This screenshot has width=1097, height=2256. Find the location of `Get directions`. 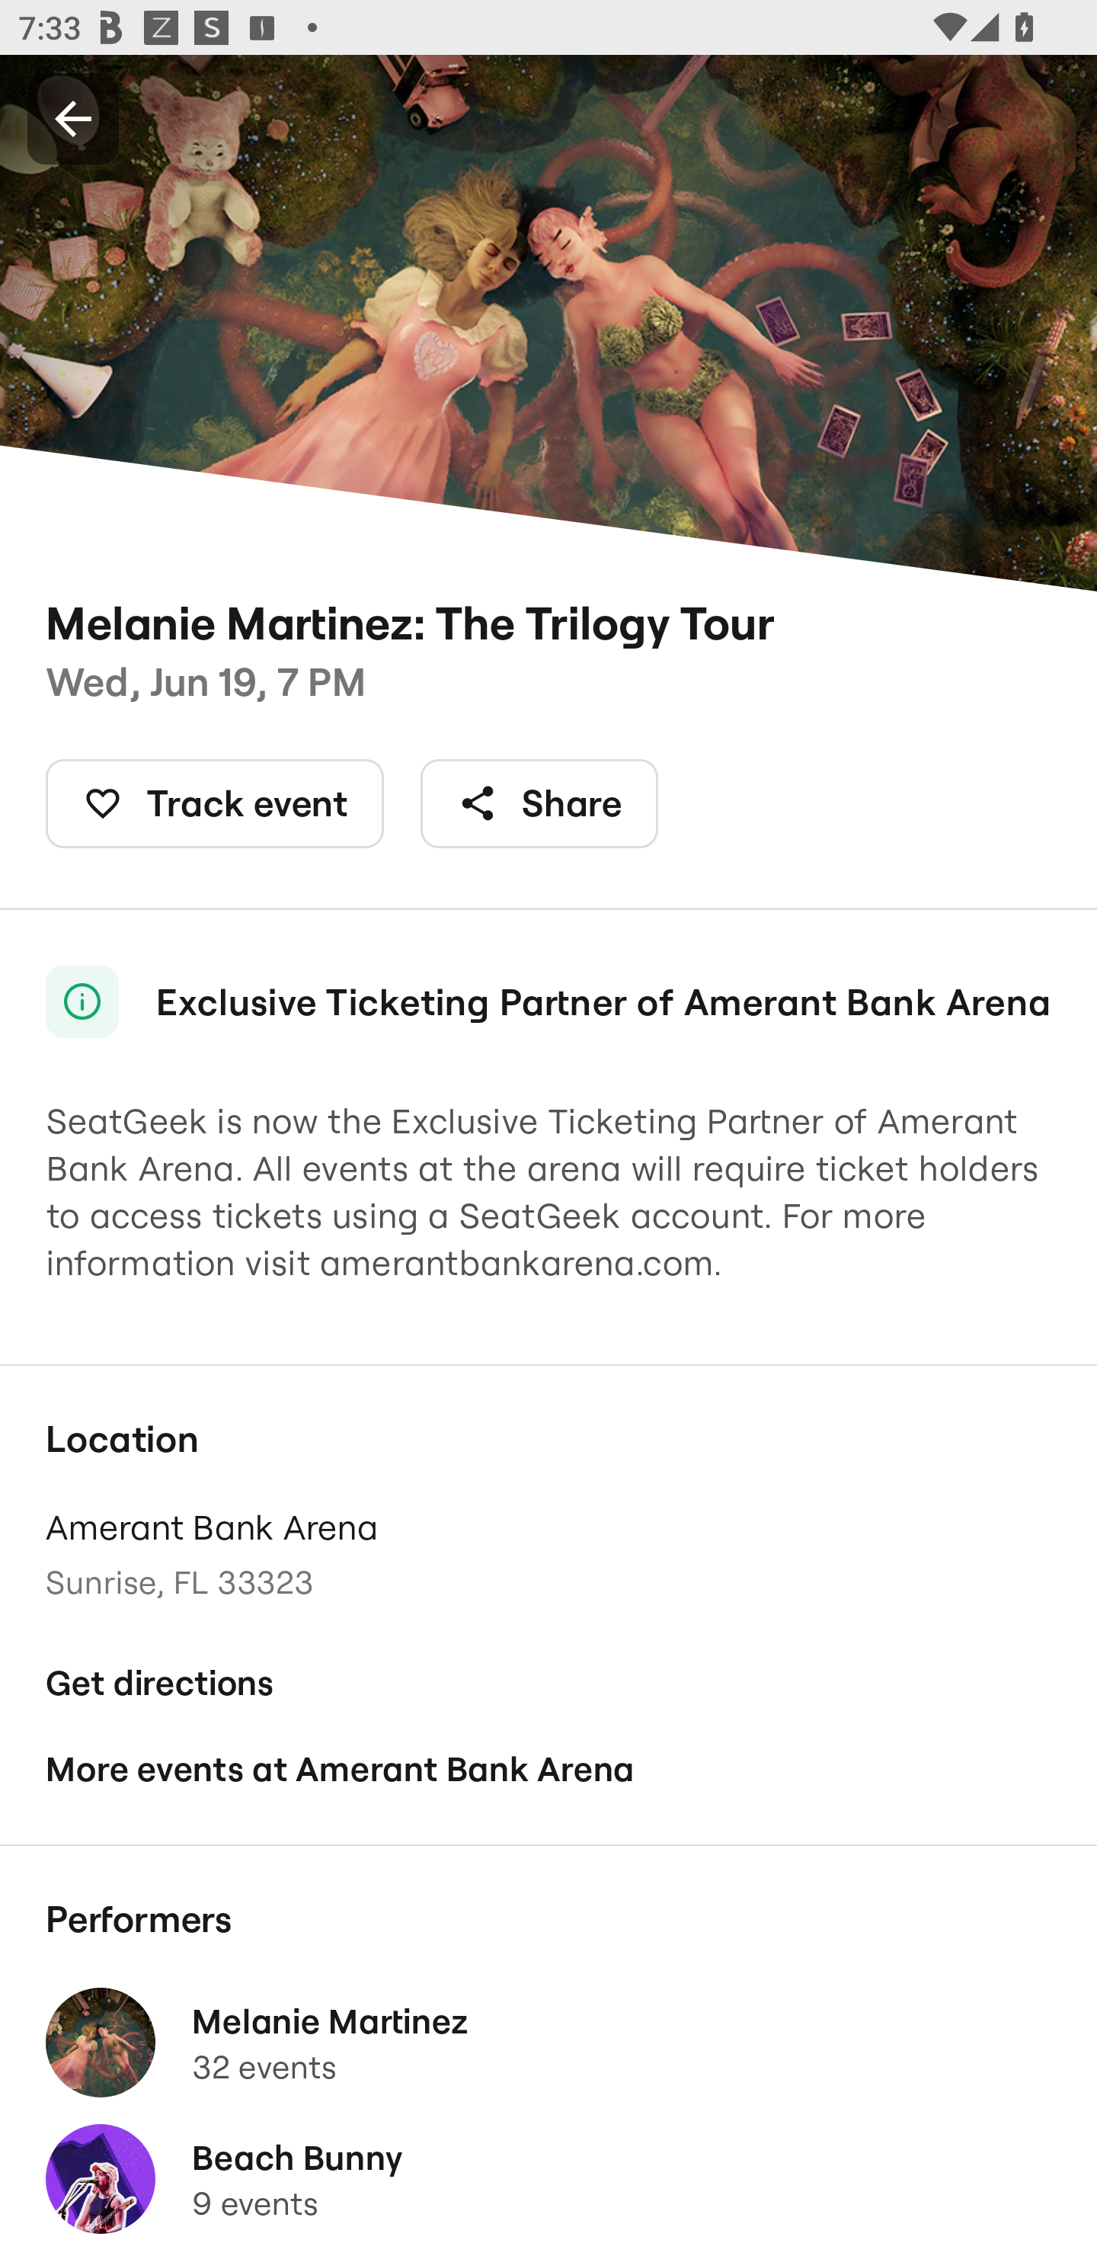

Get directions is located at coordinates (548, 1683).